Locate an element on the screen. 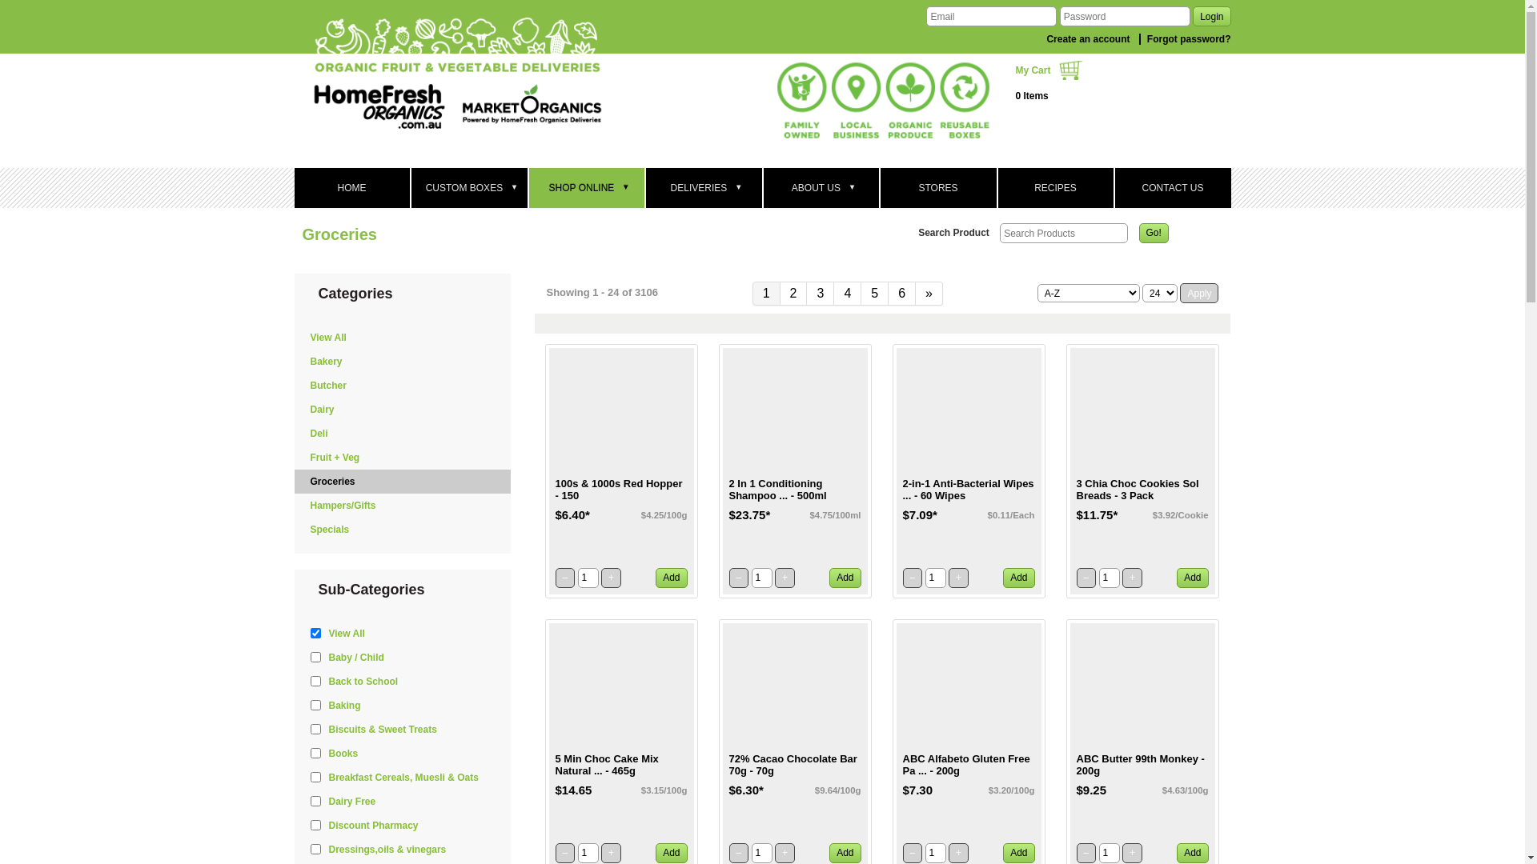  + is located at coordinates (959, 578).